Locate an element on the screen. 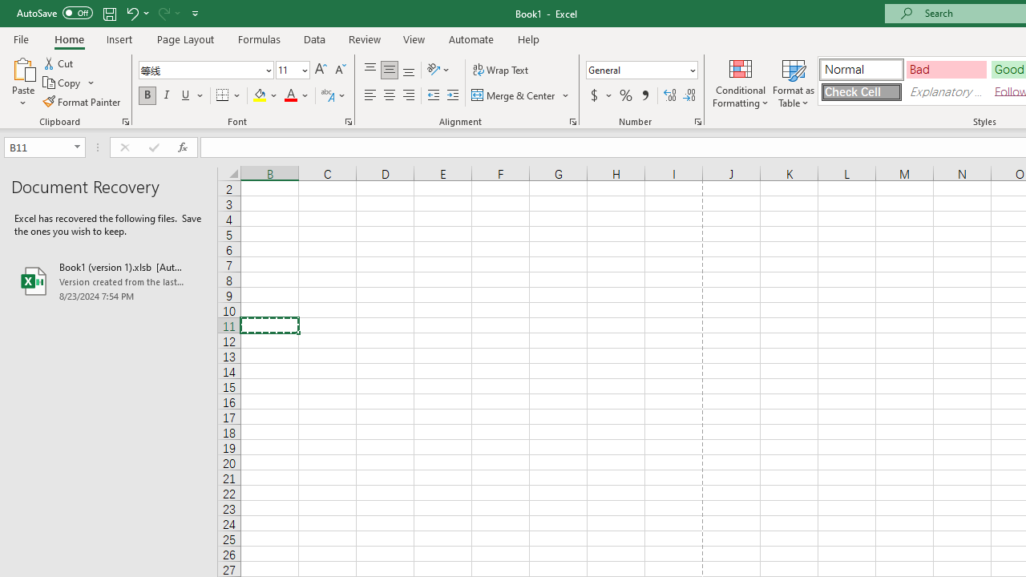  Font Color RGB(255, 0, 0) is located at coordinates (290, 96).